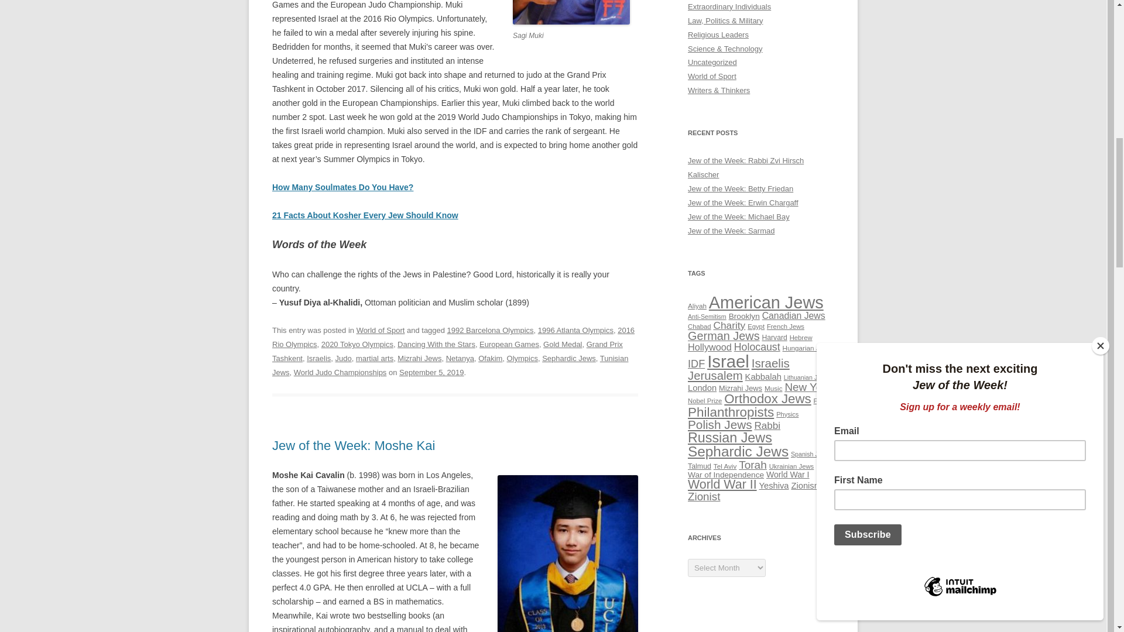 Image resolution: width=1124 pixels, height=632 pixels. I want to click on World Judo Championships, so click(340, 372).